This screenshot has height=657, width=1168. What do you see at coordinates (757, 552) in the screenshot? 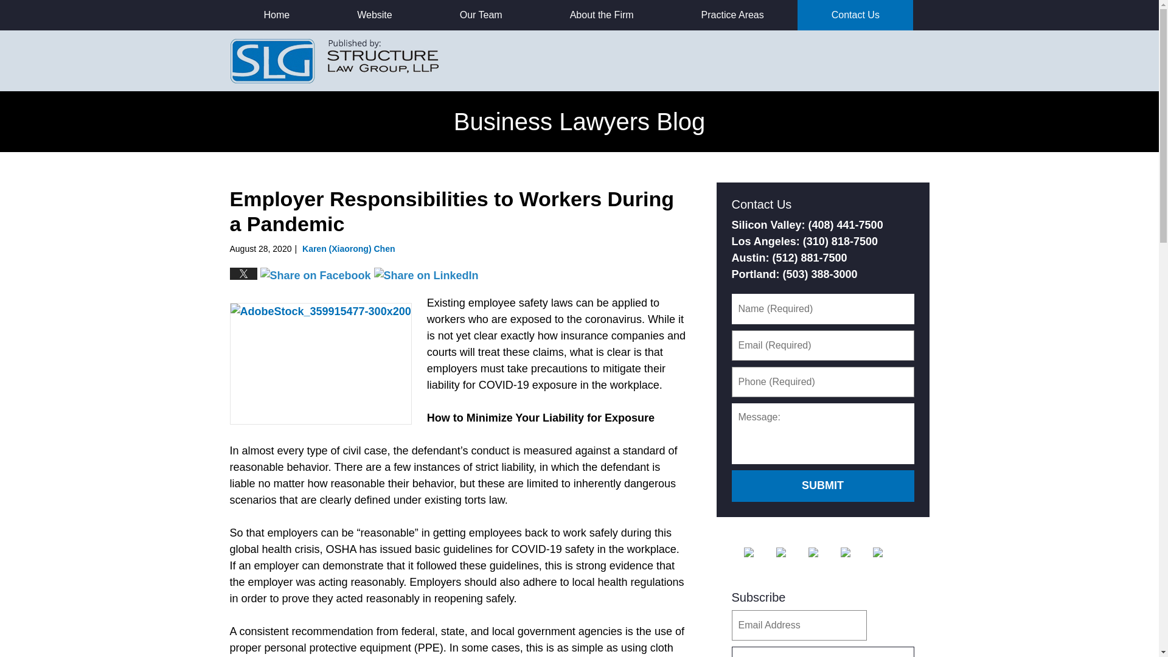
I see `Facebook` at bounding box center [757, 552].